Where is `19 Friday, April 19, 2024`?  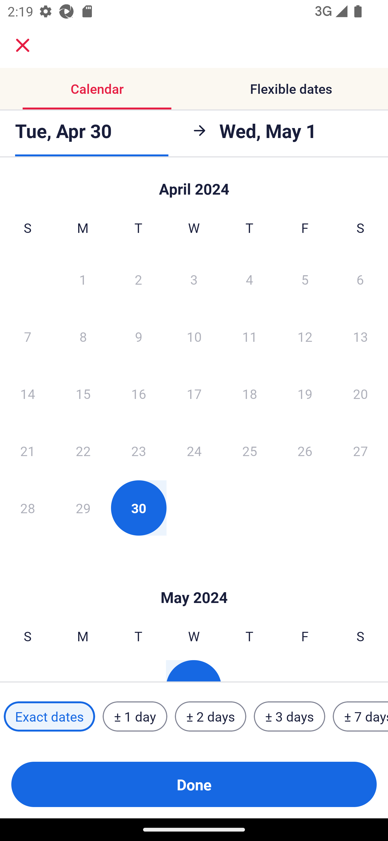
19 Friday, April 19, 2024 is located at coordinates (305, 394).